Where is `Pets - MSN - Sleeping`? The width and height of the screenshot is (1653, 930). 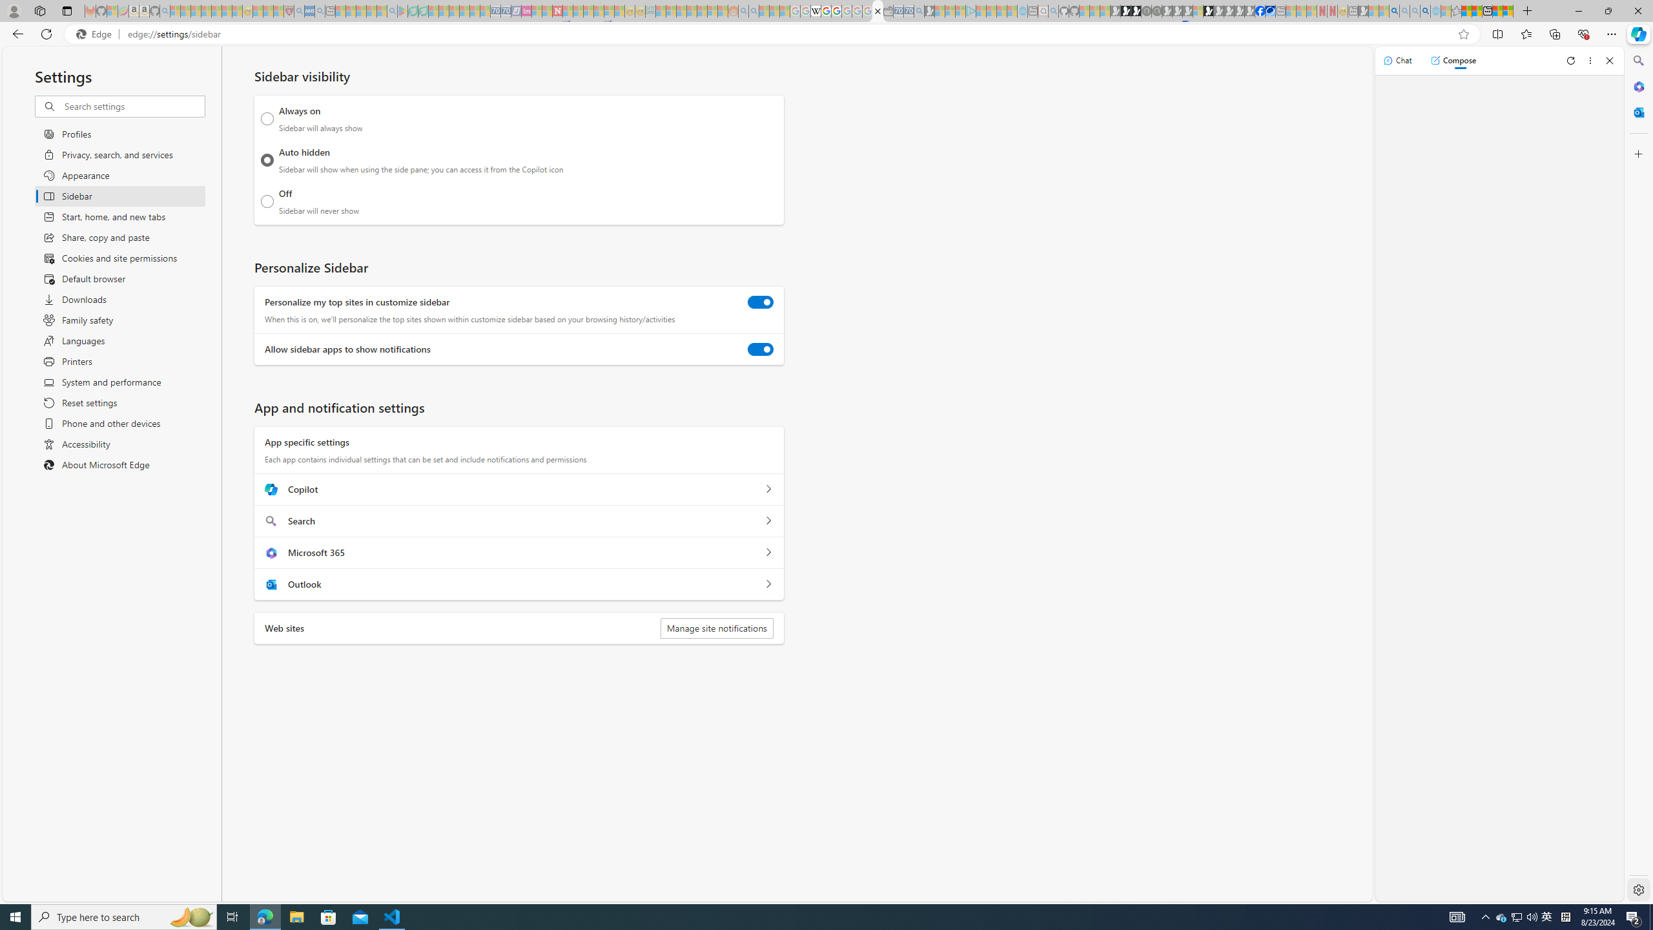
Pets - MSN - Sleeping is located at coordinates (371, 11).